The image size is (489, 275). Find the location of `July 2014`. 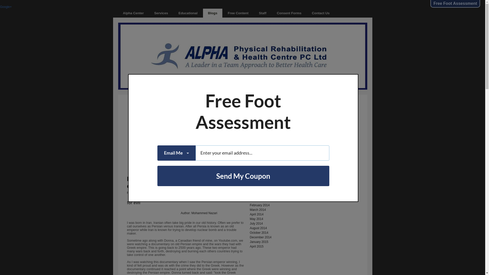

July 2014 is located at coordinates (256, 224).